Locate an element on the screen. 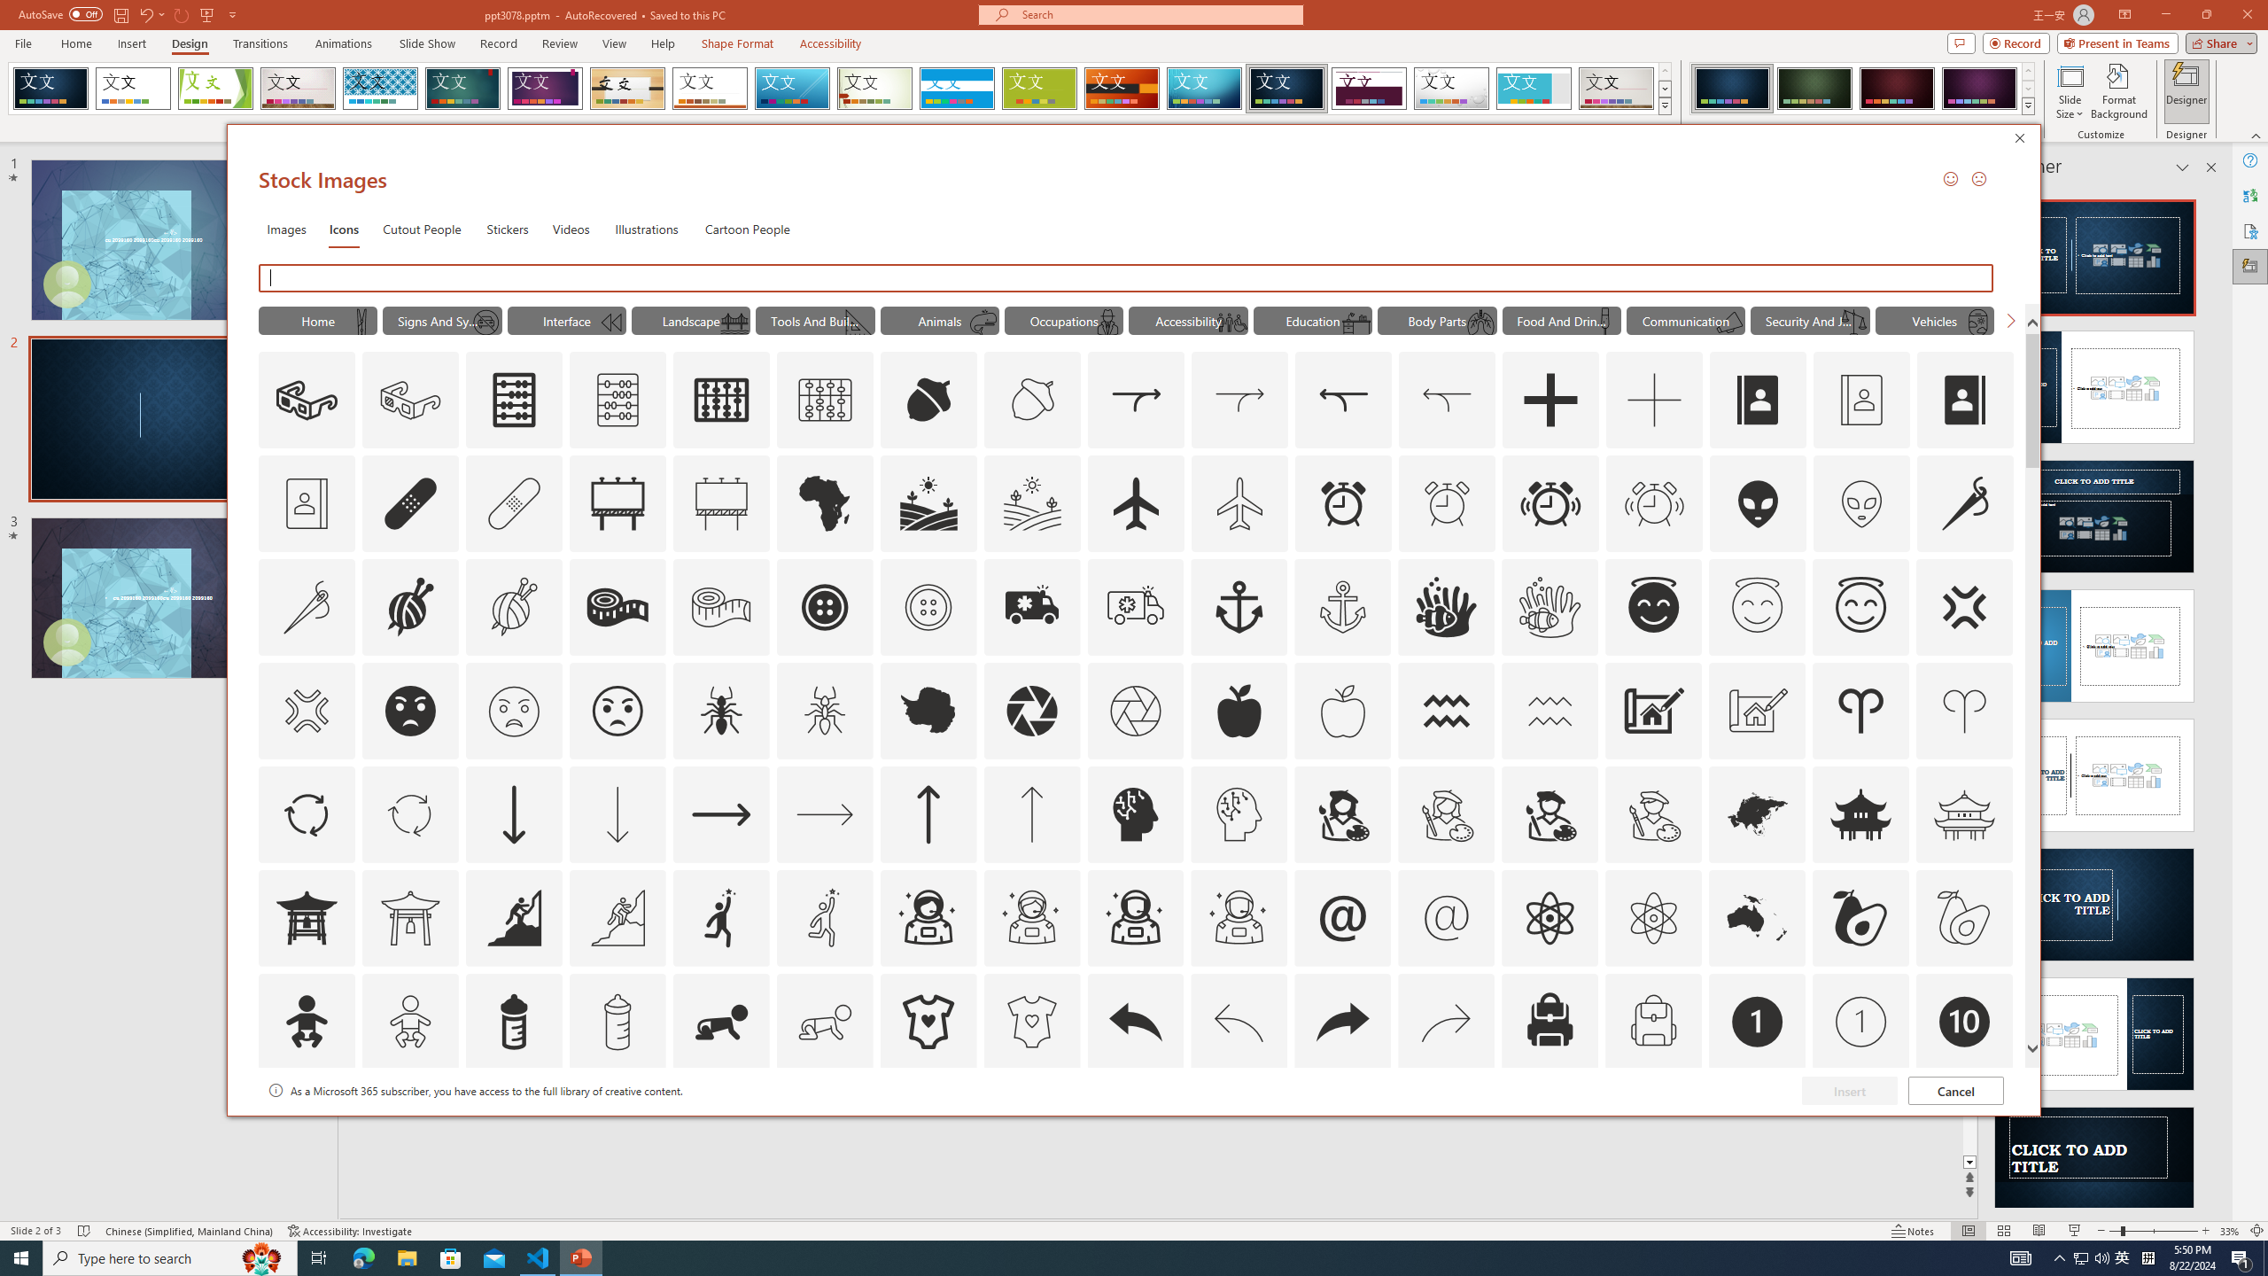 Image resolution: width=2268 pixels, height=1276 pixels. AutomationID: Icons_Ant_M is located at coordinates (826, 711).